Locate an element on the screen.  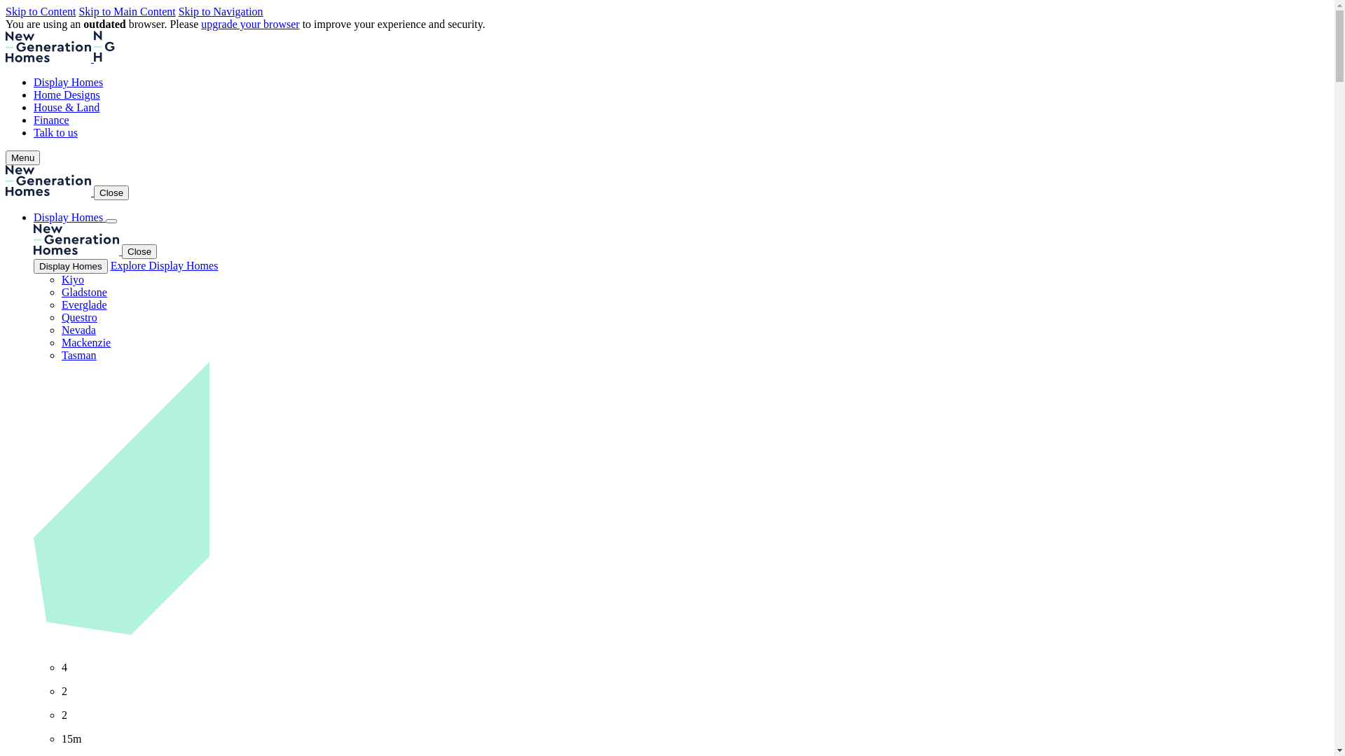
Gladstone is located at coordinates (84, 293).